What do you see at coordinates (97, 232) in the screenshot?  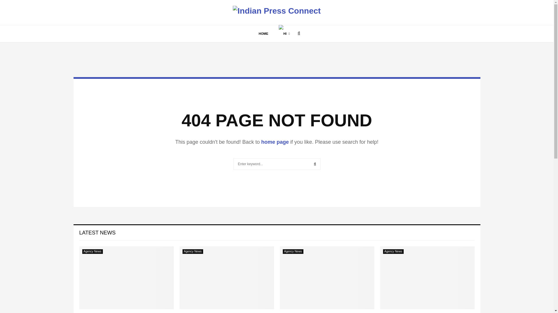 I see `Latest News` at bounding box center [97, 232].